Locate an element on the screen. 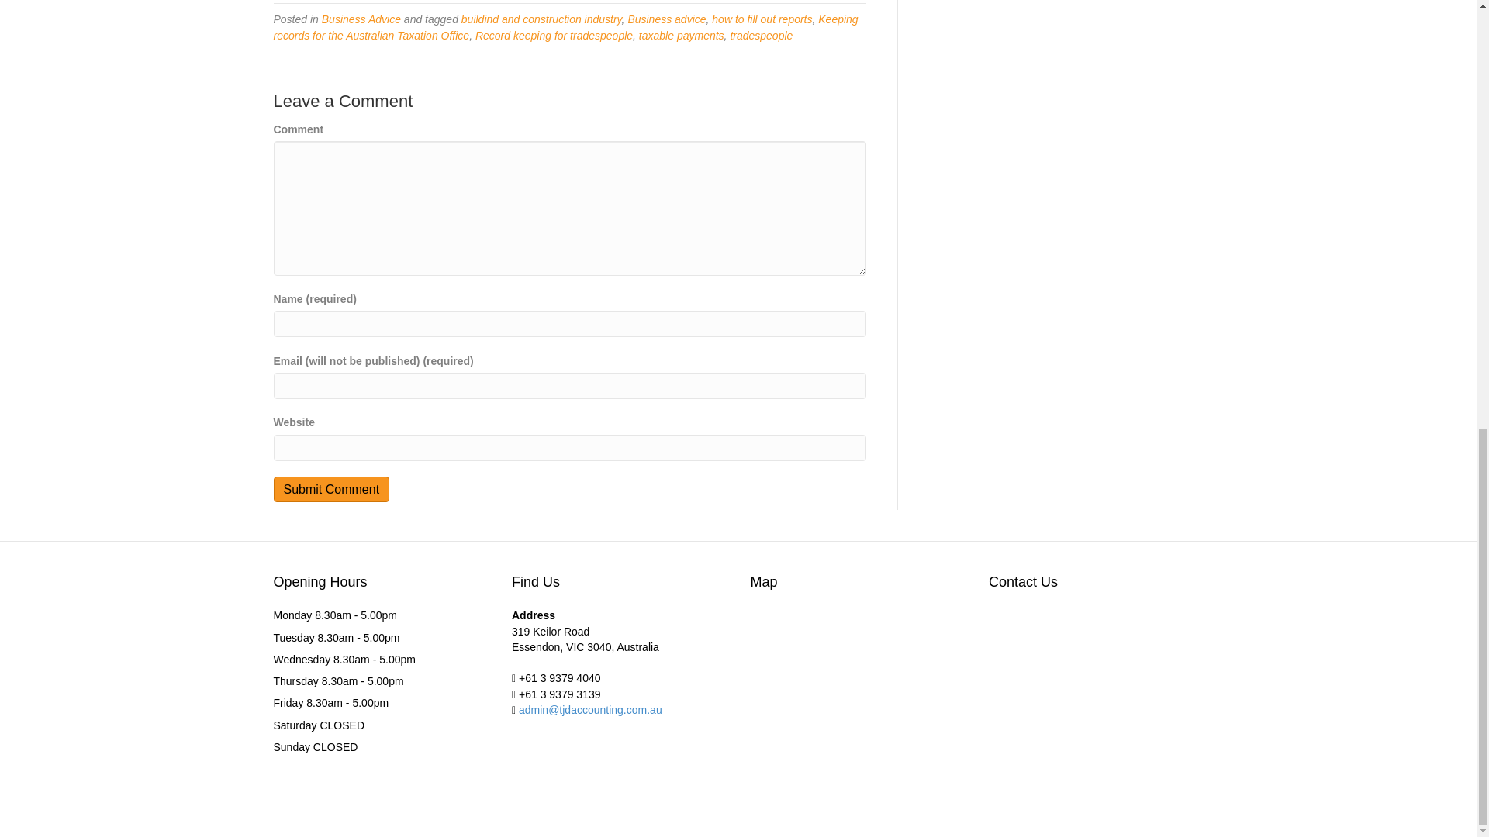 The height and width of the screenshot is (837, 1489). Business Advice is located at coordinates (361, 19).